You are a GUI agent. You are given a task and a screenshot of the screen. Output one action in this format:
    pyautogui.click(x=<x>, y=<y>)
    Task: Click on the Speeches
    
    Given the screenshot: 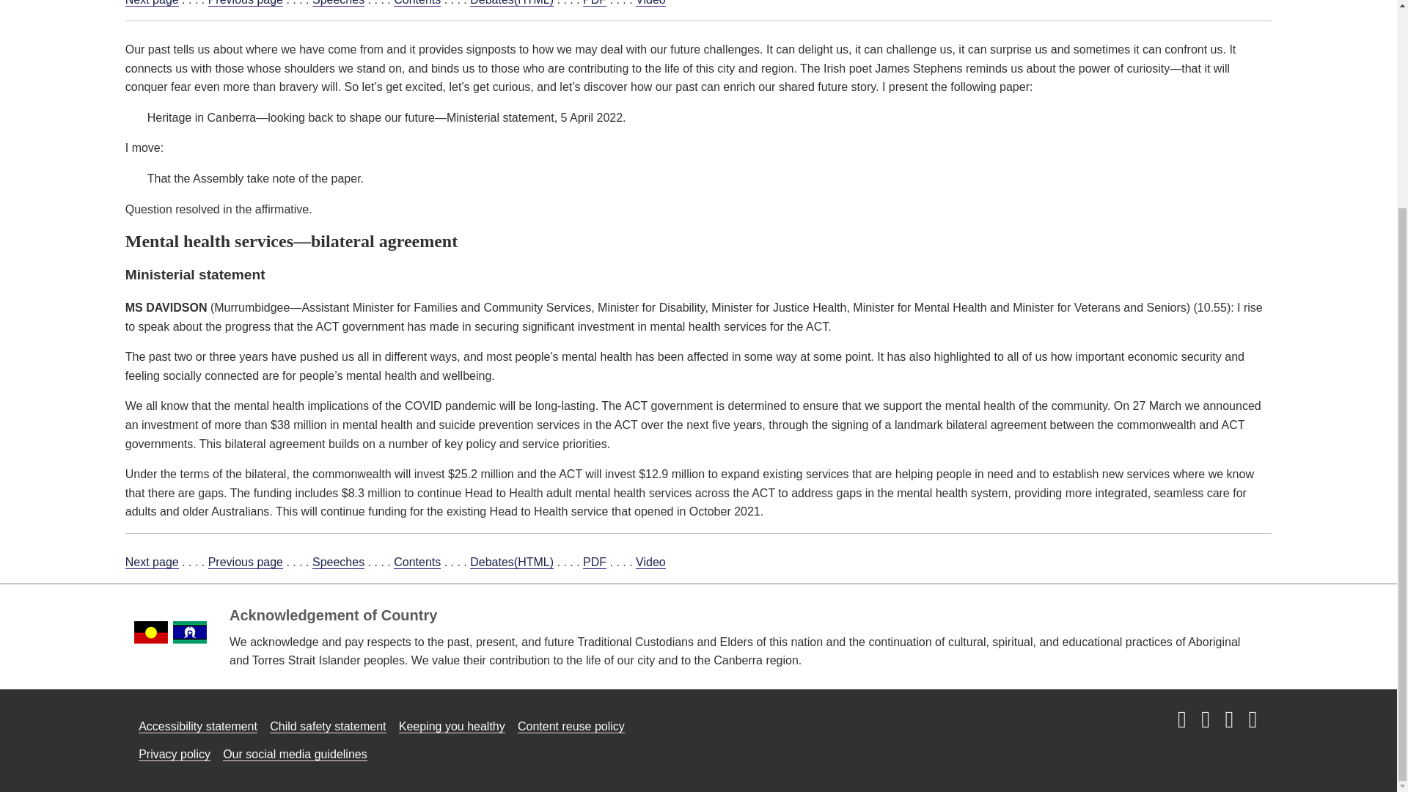 What is the action you would take?
    pyautogui.click(x=339, y=562)
    